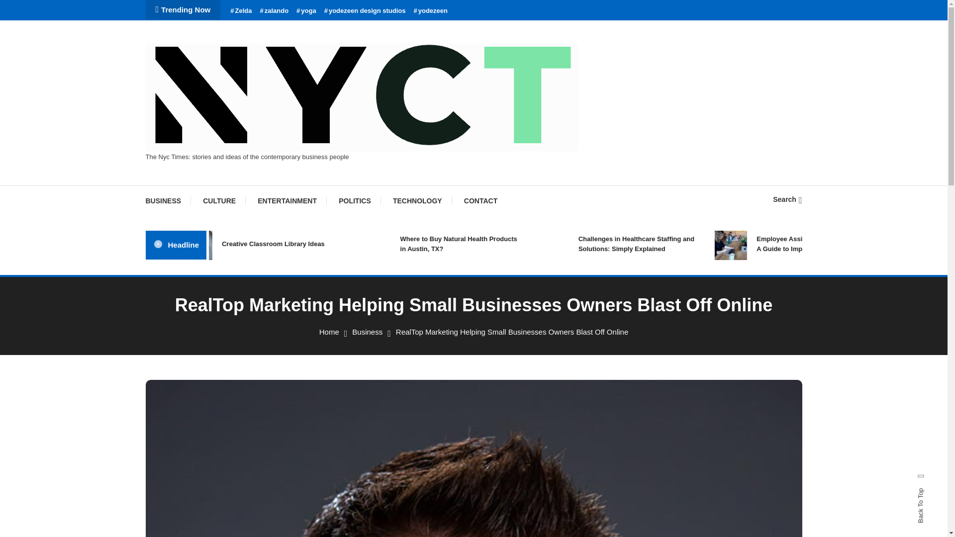 The width and height of the screenshot is (955, 537). What do you see at coordinates (329, 332) in the screenshot?
I see `Home` at bounding box center [329, 332].